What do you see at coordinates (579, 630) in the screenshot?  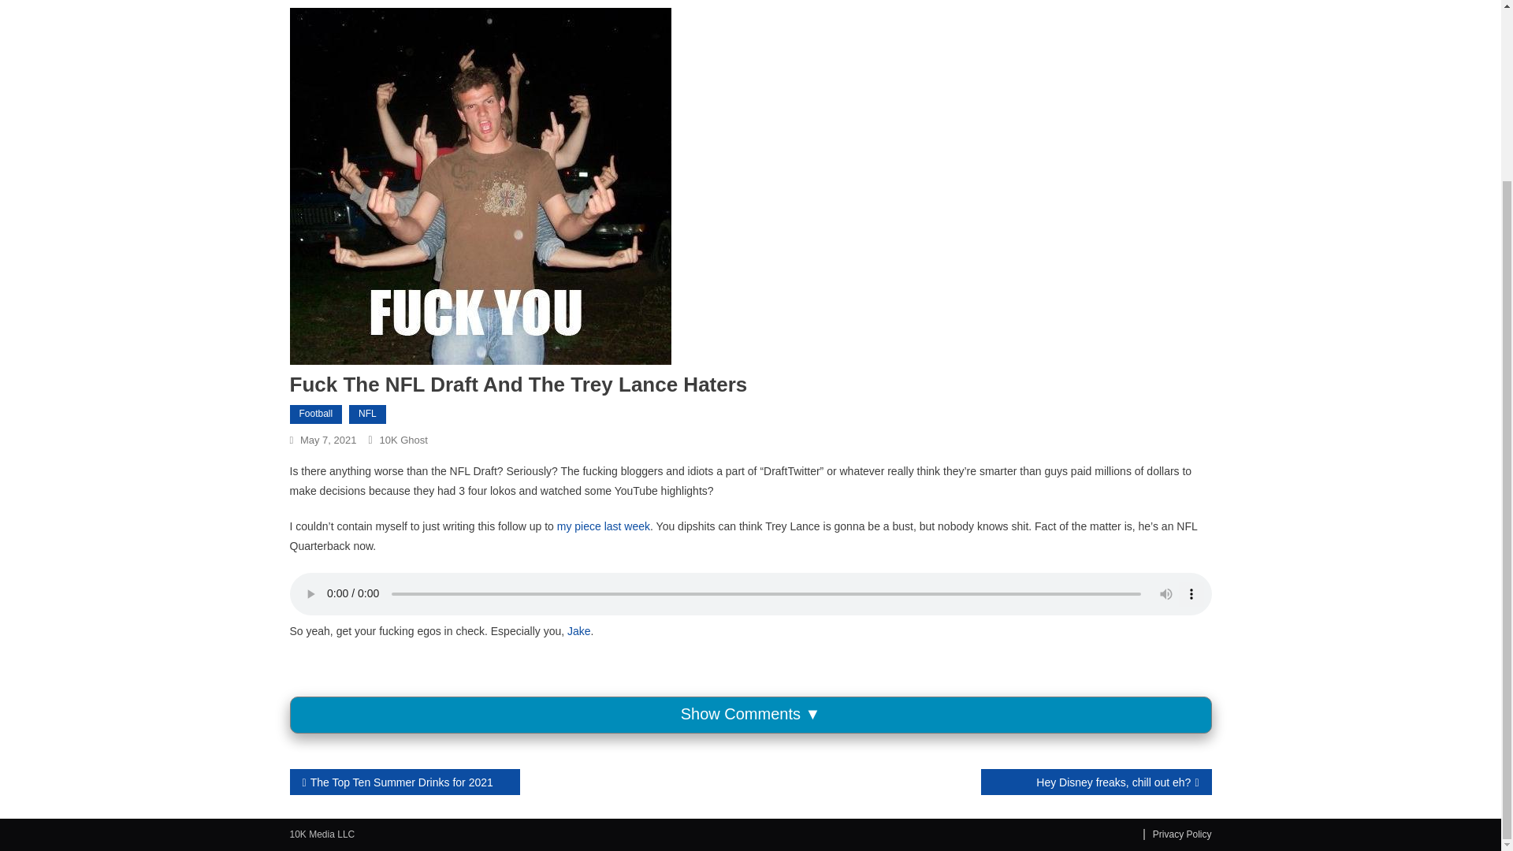 I see `Jake` at bounding box center [579, 630].